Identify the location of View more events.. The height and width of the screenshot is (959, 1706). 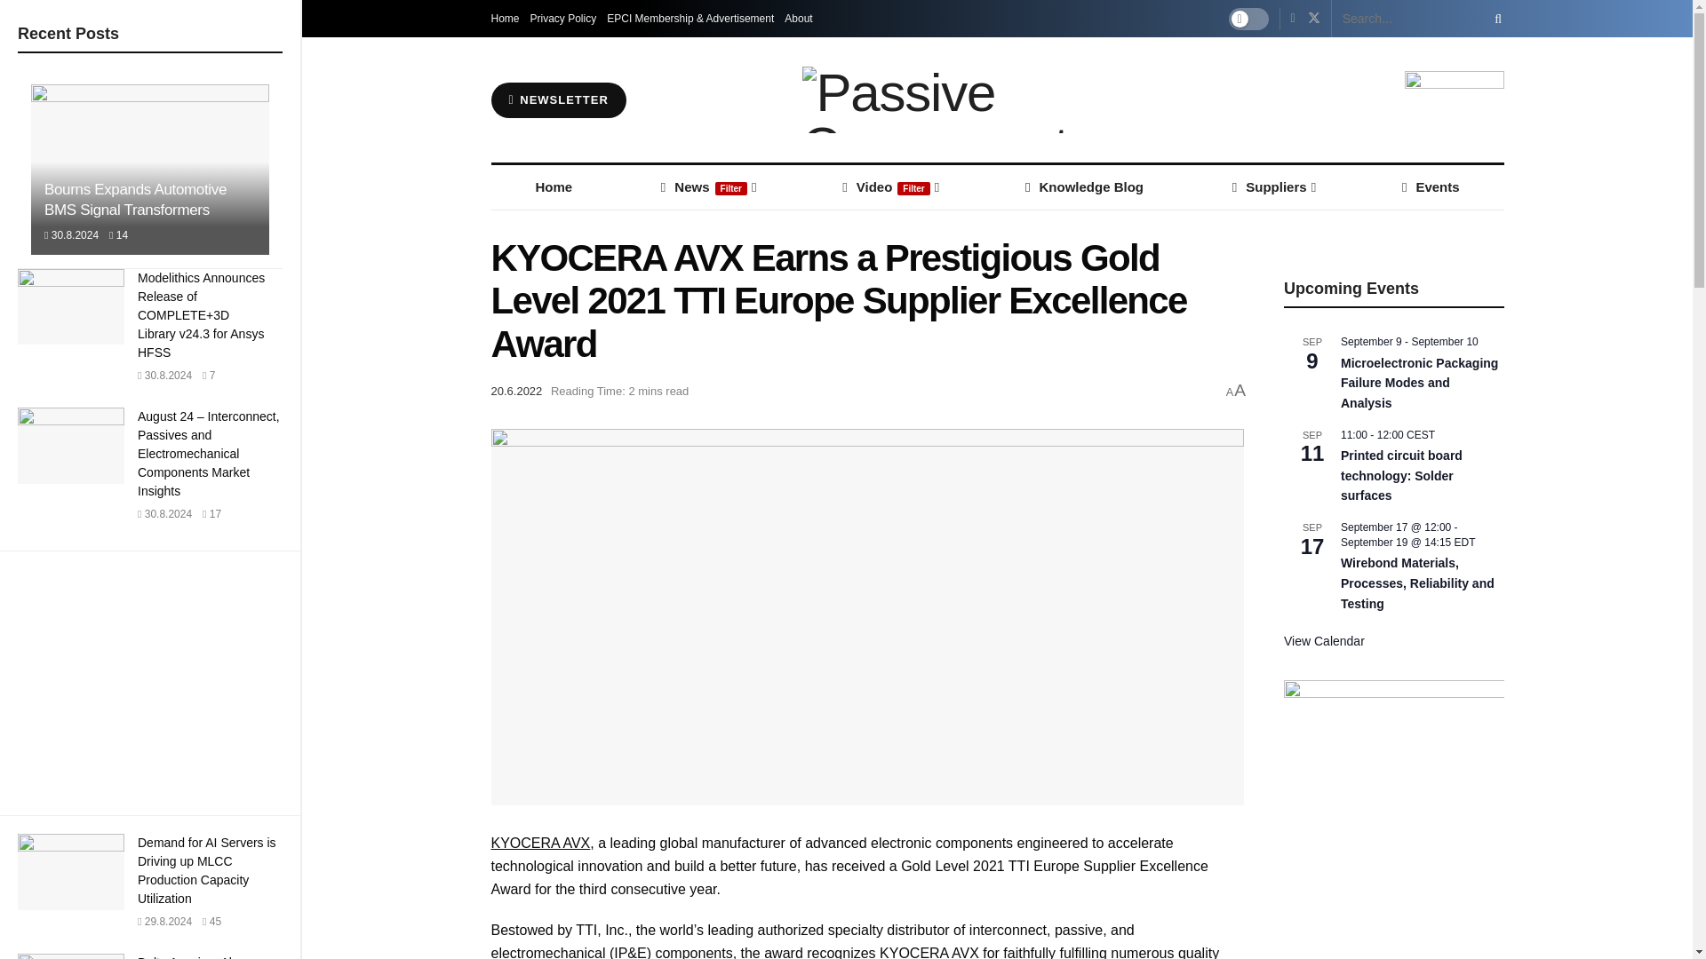
(1324, 641).